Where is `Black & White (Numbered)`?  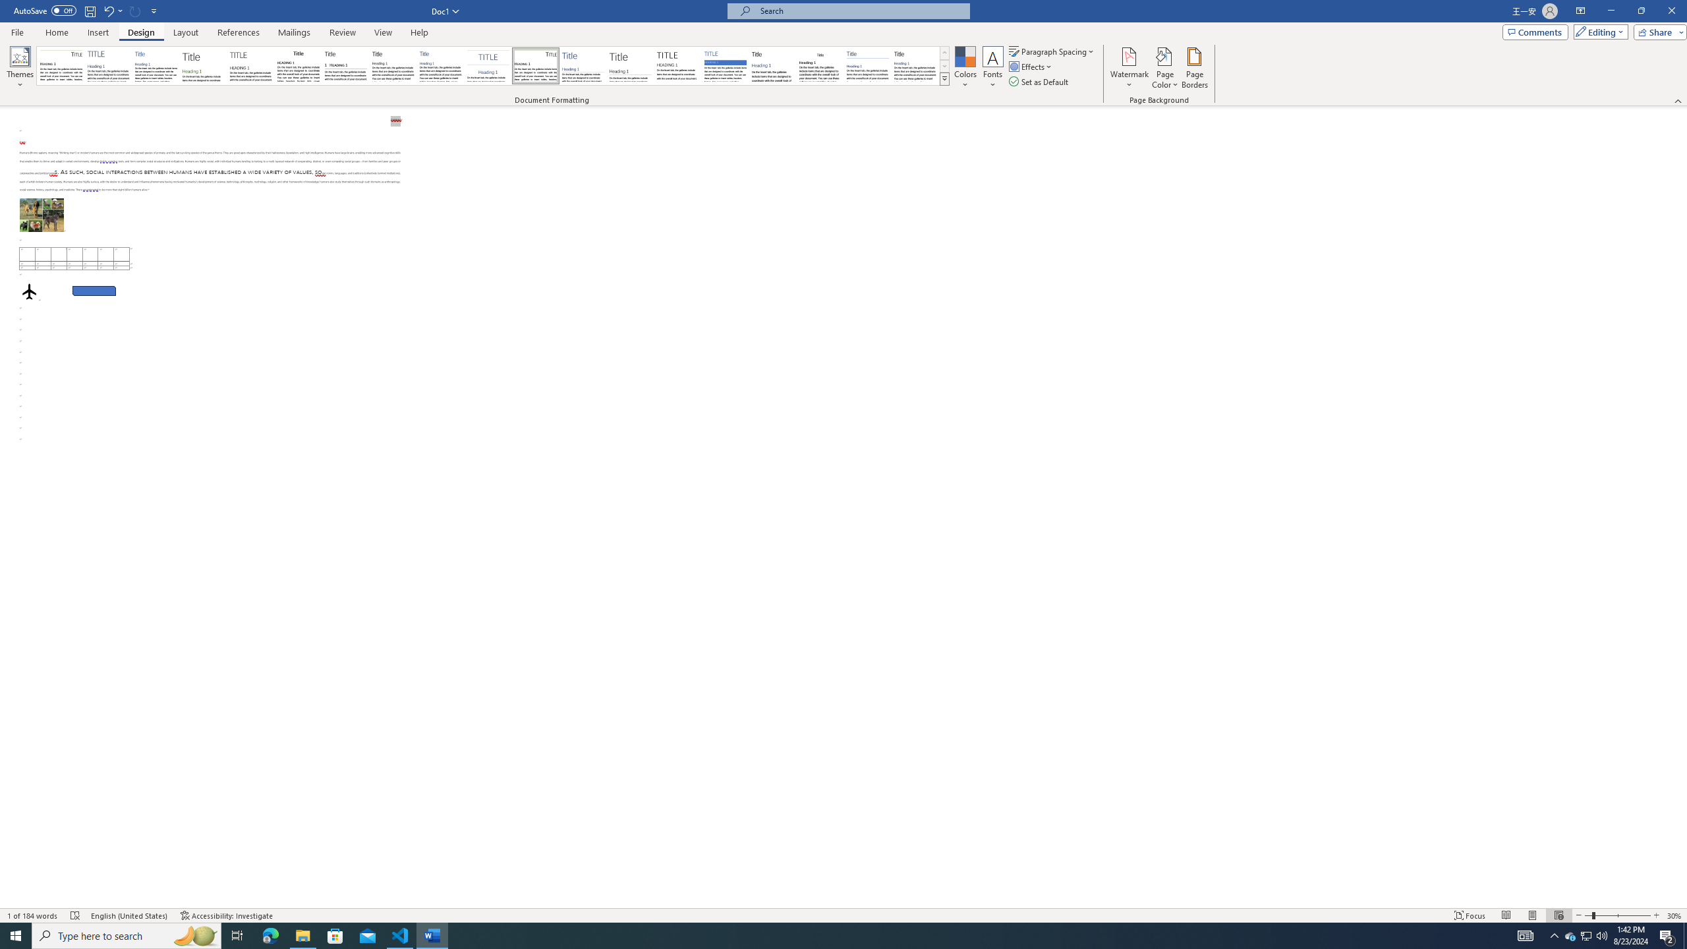 Black & White (Numbered) is located at coordinates (345, 66).